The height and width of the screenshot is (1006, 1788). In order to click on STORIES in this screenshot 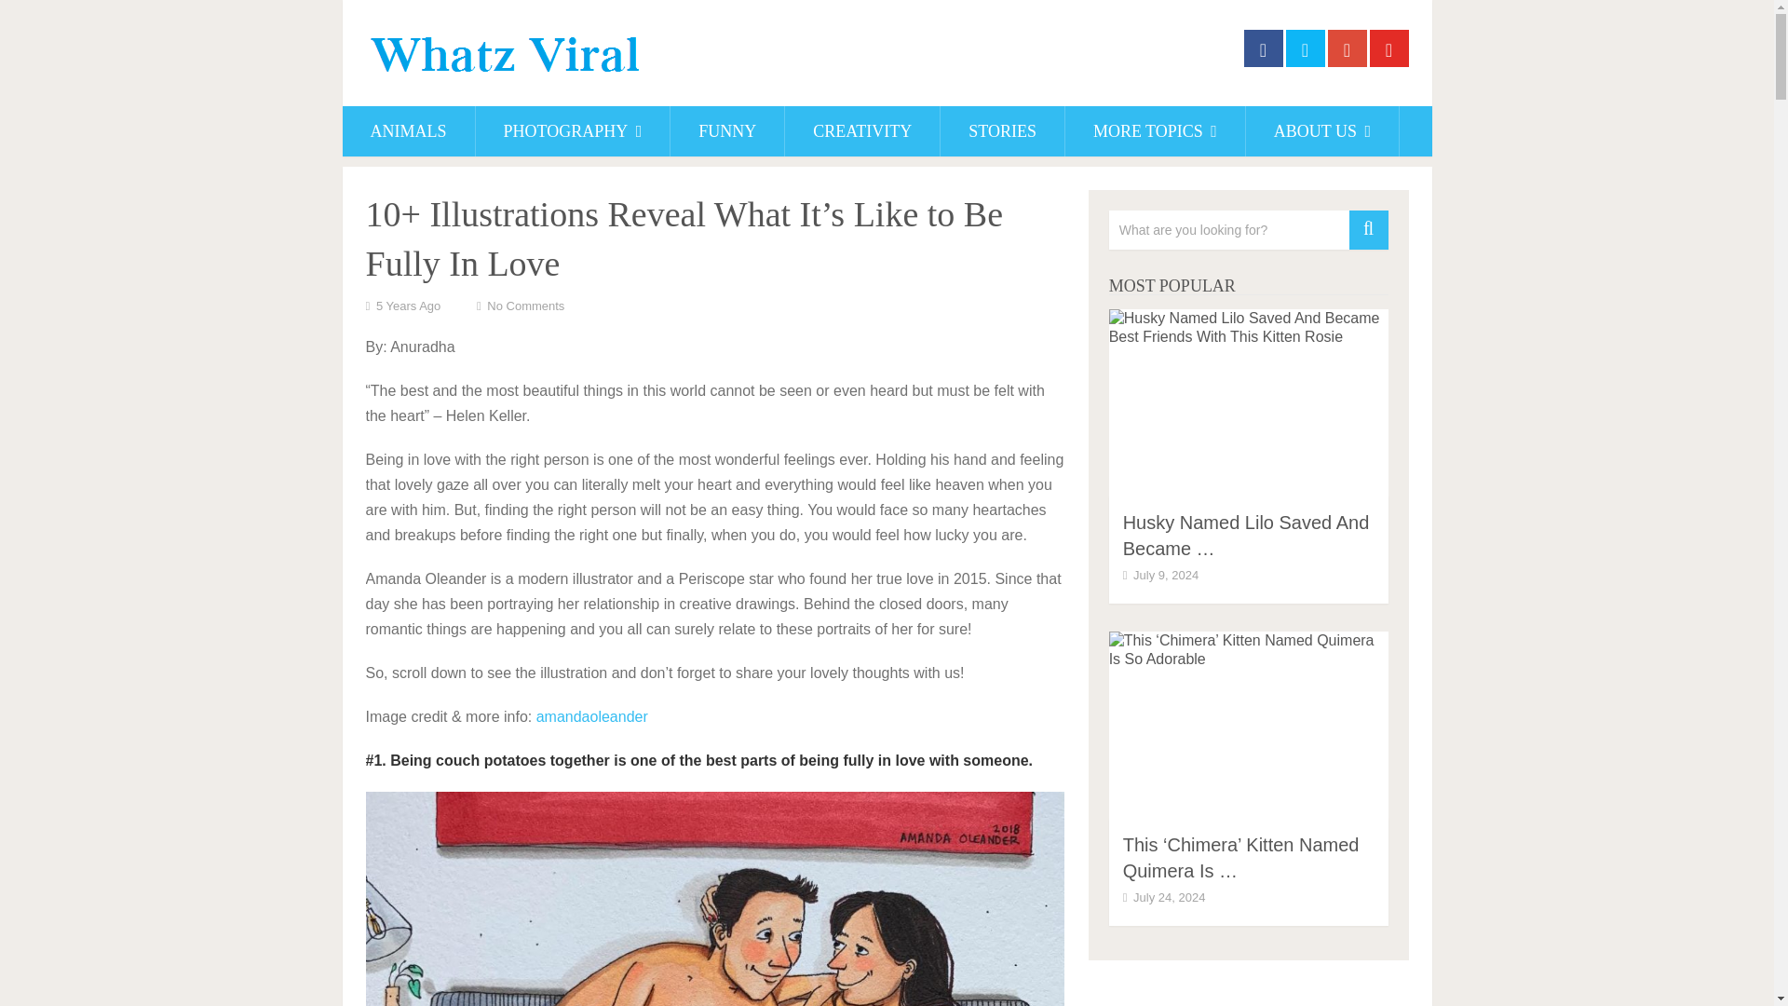, I will do `click(1002, 131)`.